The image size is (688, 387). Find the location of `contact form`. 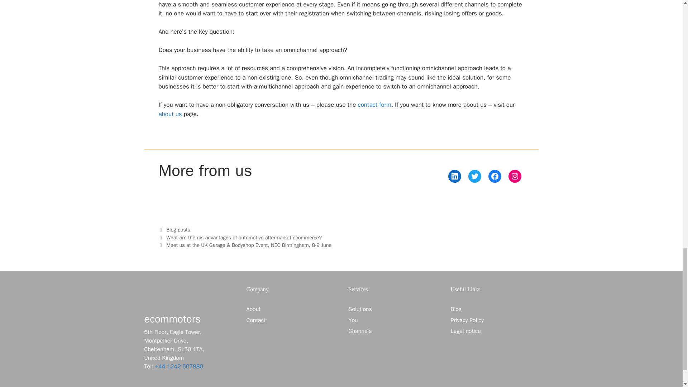

contact form is located at coordinates (374, 105).